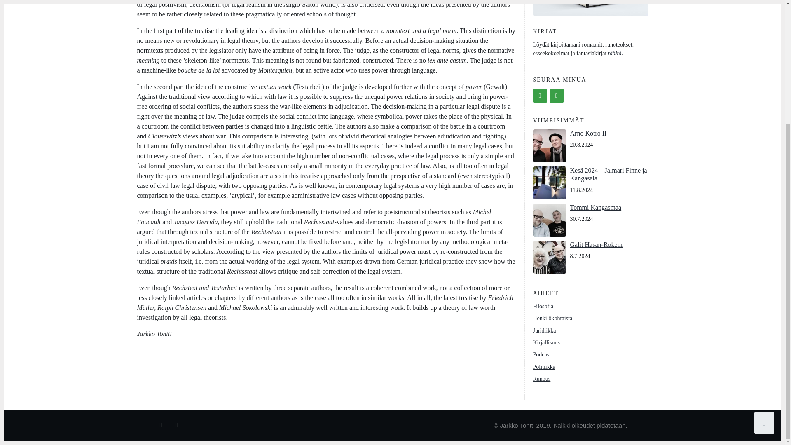 This screenshot has width=791, height=445. What do you see at coordinates (545, 330) in the screenshot?
I see `Juridiikka` at bounding box center [545, 330].